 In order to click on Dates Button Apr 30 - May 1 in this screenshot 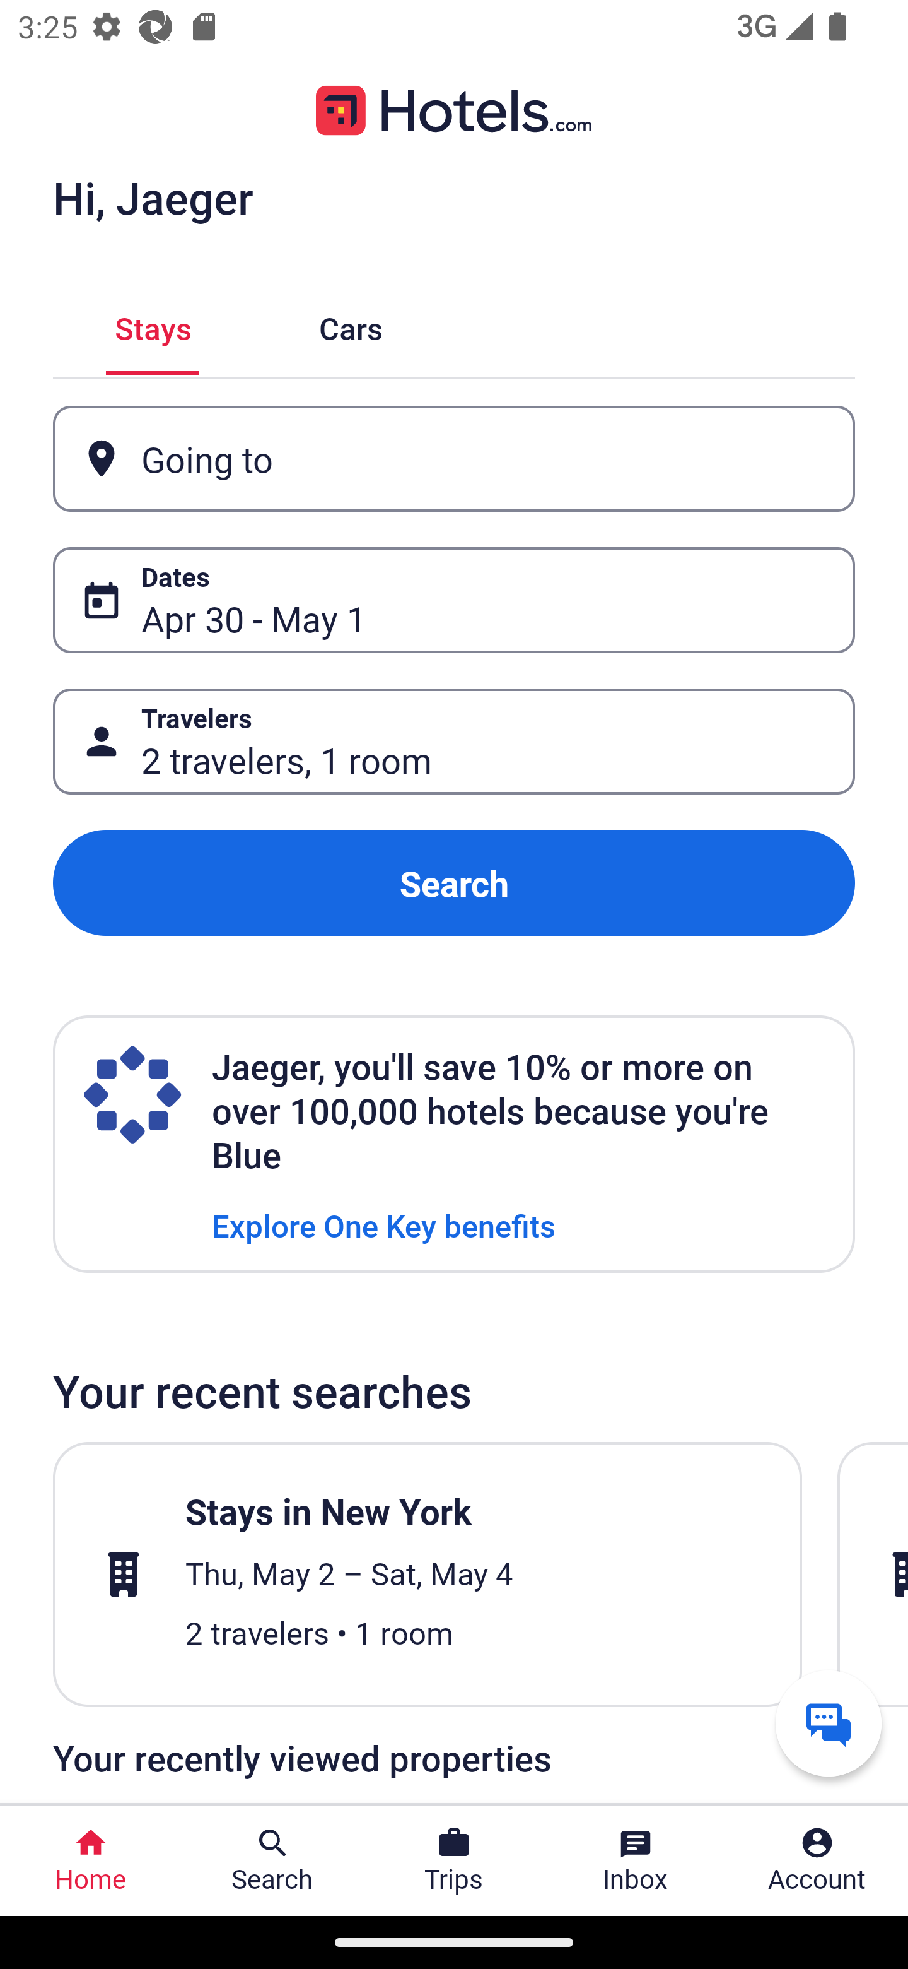, I will do `click(454, 600)`.